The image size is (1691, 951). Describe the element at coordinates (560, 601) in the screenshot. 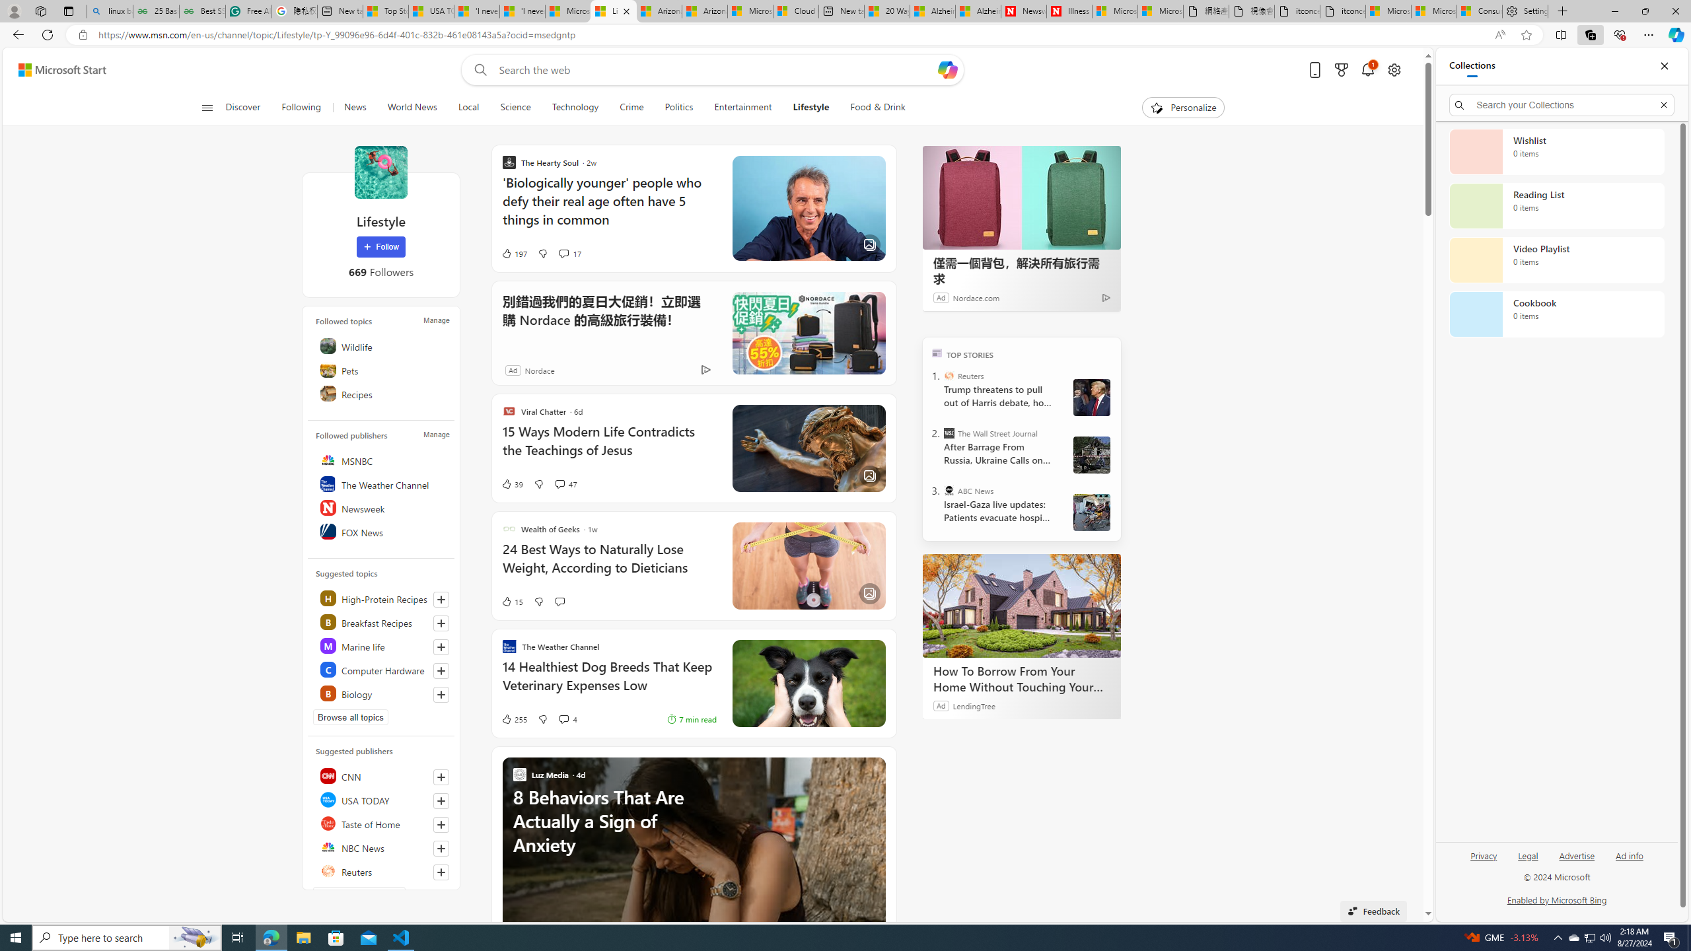

I see `Start the conversation` at that location.